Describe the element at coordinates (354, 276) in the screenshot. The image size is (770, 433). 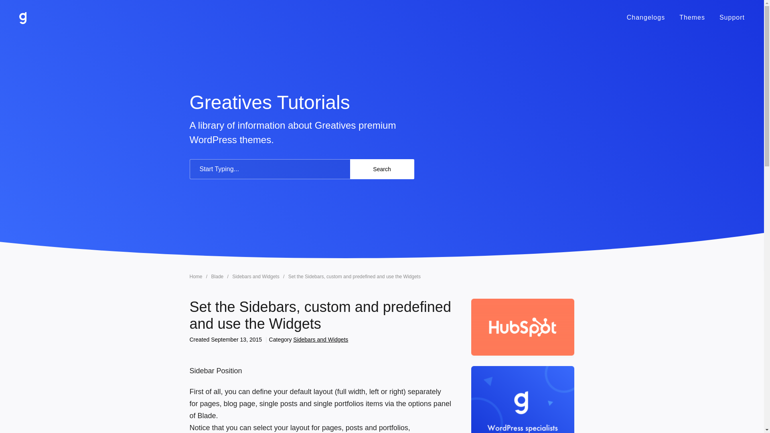
I see `Set the Sidebars, custom and predefined and use the Widgets` at that location.